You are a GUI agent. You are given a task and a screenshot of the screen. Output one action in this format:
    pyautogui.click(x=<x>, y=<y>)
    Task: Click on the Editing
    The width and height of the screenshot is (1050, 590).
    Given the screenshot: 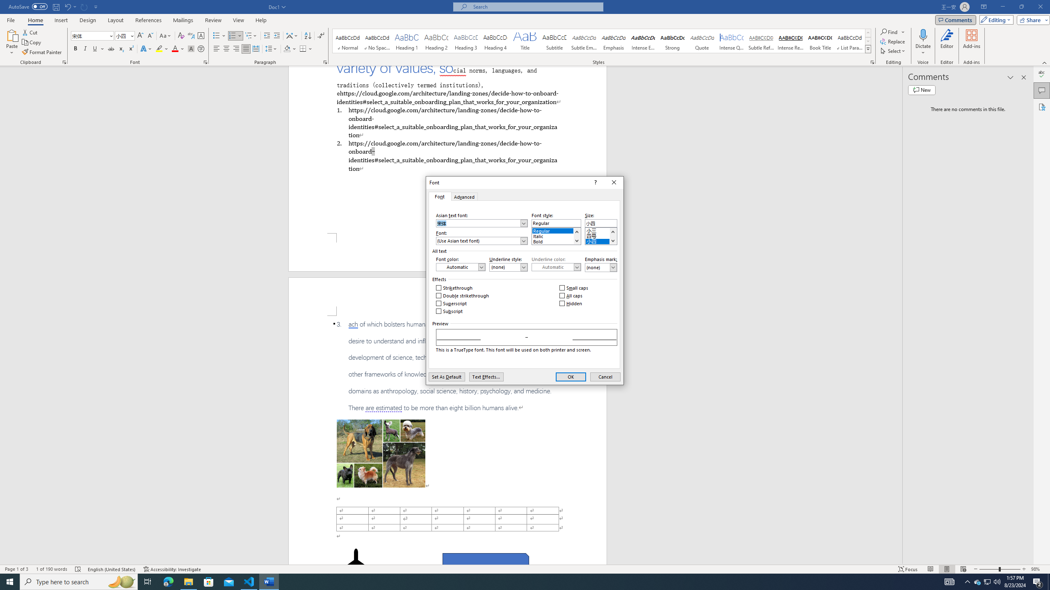 What is the action you would take?
    pyautogui.click(x=995, y=20)
    